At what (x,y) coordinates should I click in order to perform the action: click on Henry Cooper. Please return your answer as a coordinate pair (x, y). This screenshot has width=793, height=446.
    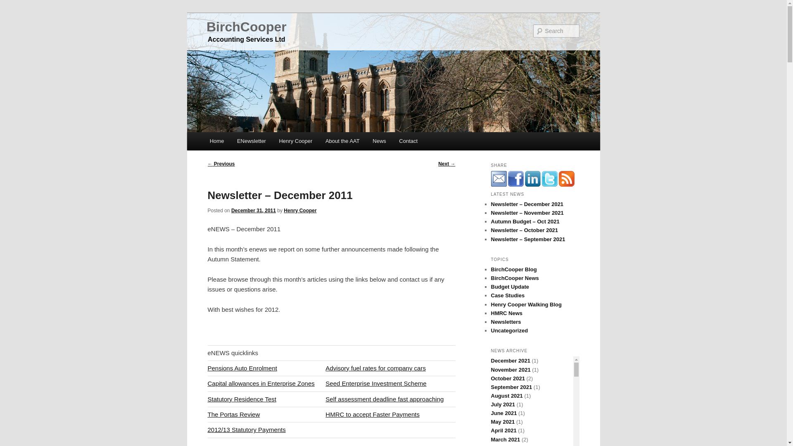
    Looking at the image, I should click on (300, 211).